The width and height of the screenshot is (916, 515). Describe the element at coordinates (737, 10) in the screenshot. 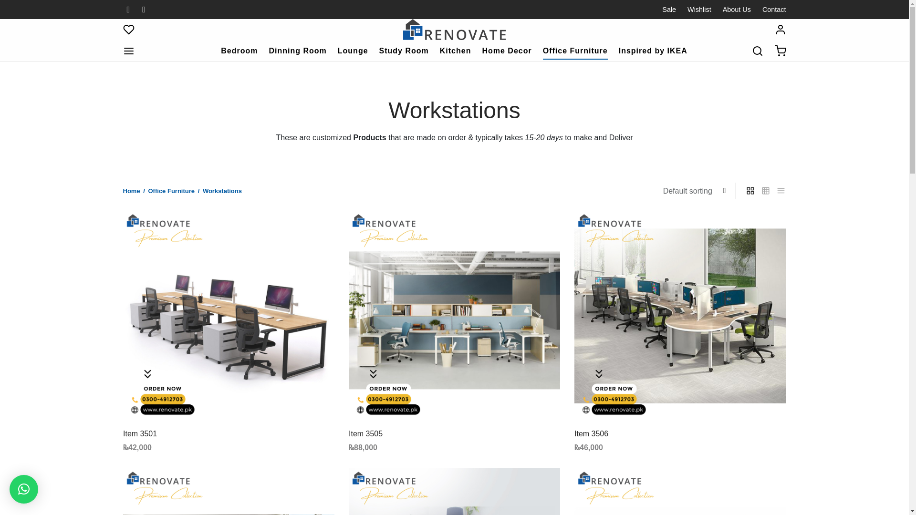

I see `About Us` at that location.